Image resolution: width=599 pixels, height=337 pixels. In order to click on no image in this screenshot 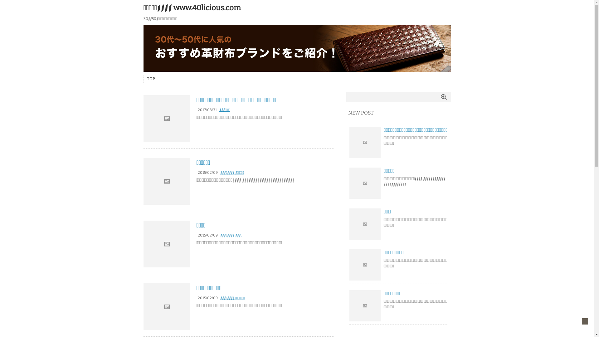, I will do `click(167, 119)`.